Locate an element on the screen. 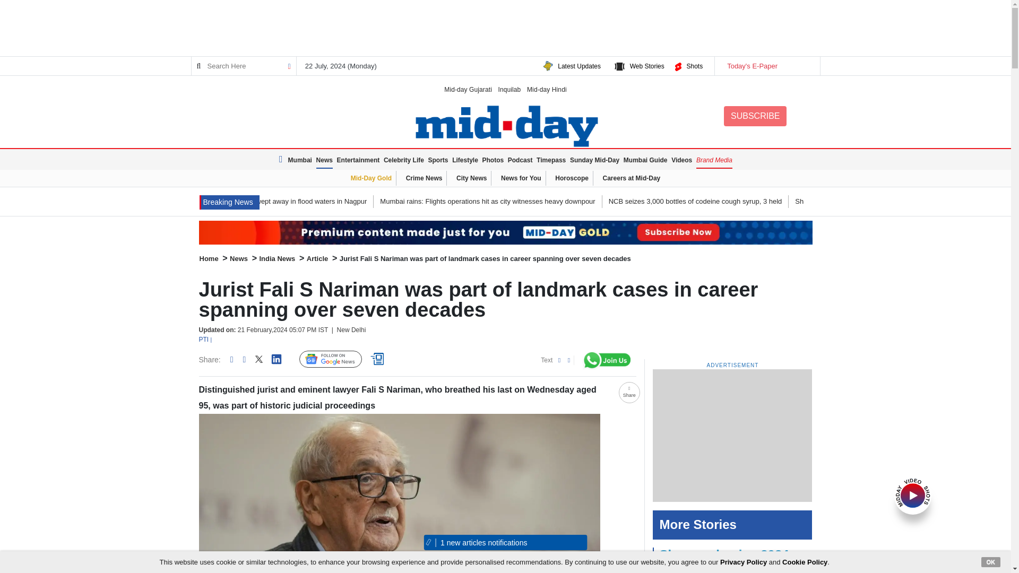  Latest News is located at coordinates (282, 159).